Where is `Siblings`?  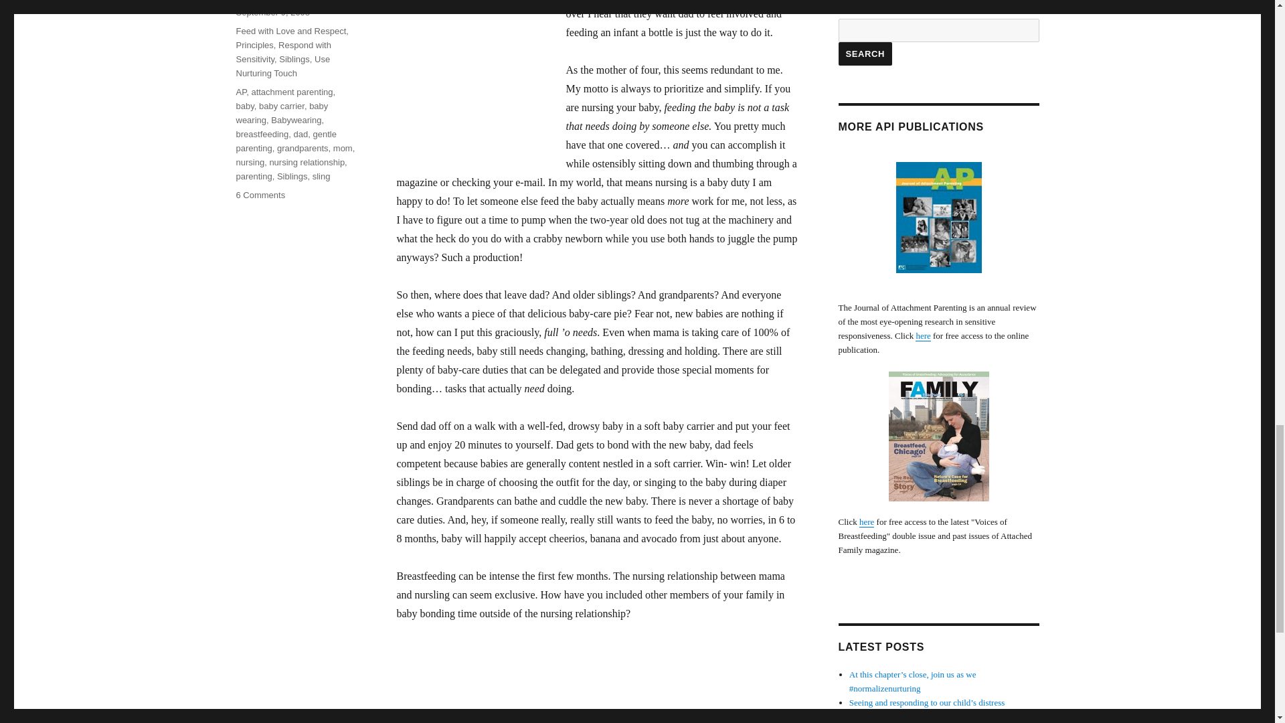 Siblings is located at coordinates (294, 59).